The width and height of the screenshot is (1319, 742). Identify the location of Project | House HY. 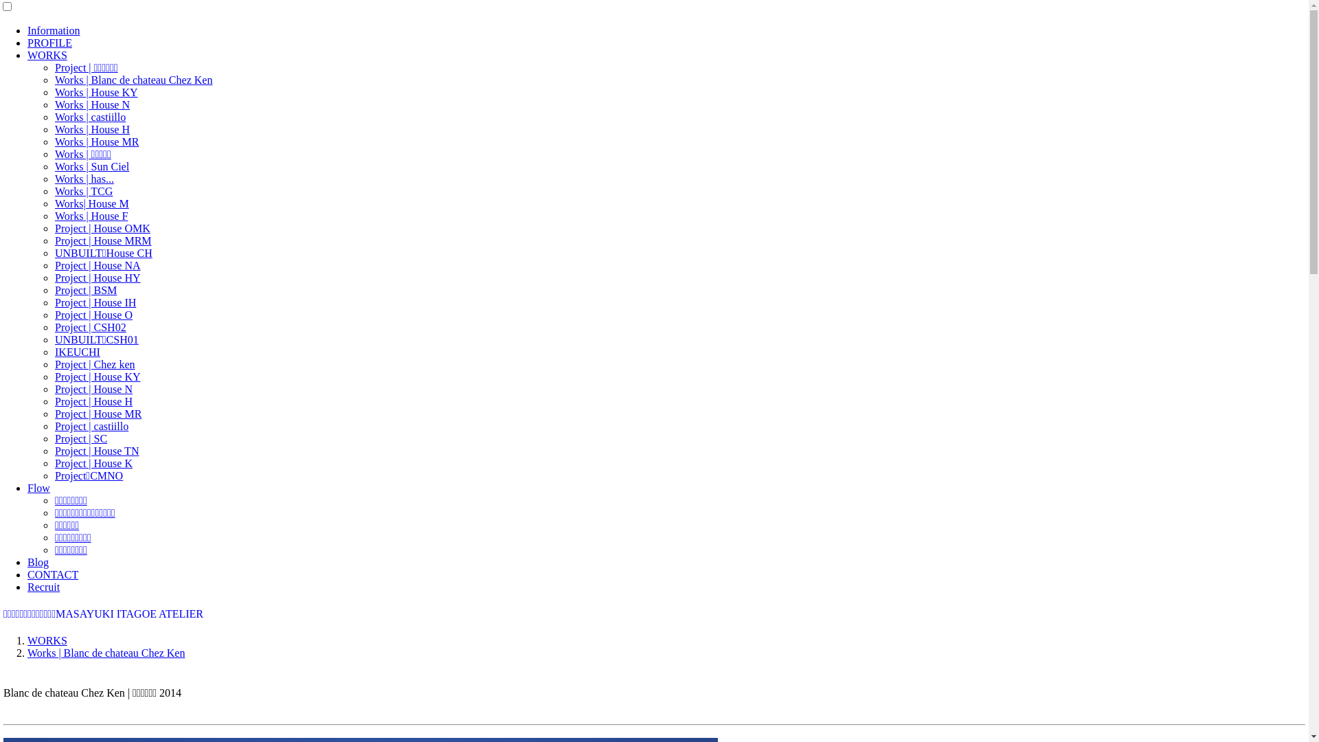
(98, 278).